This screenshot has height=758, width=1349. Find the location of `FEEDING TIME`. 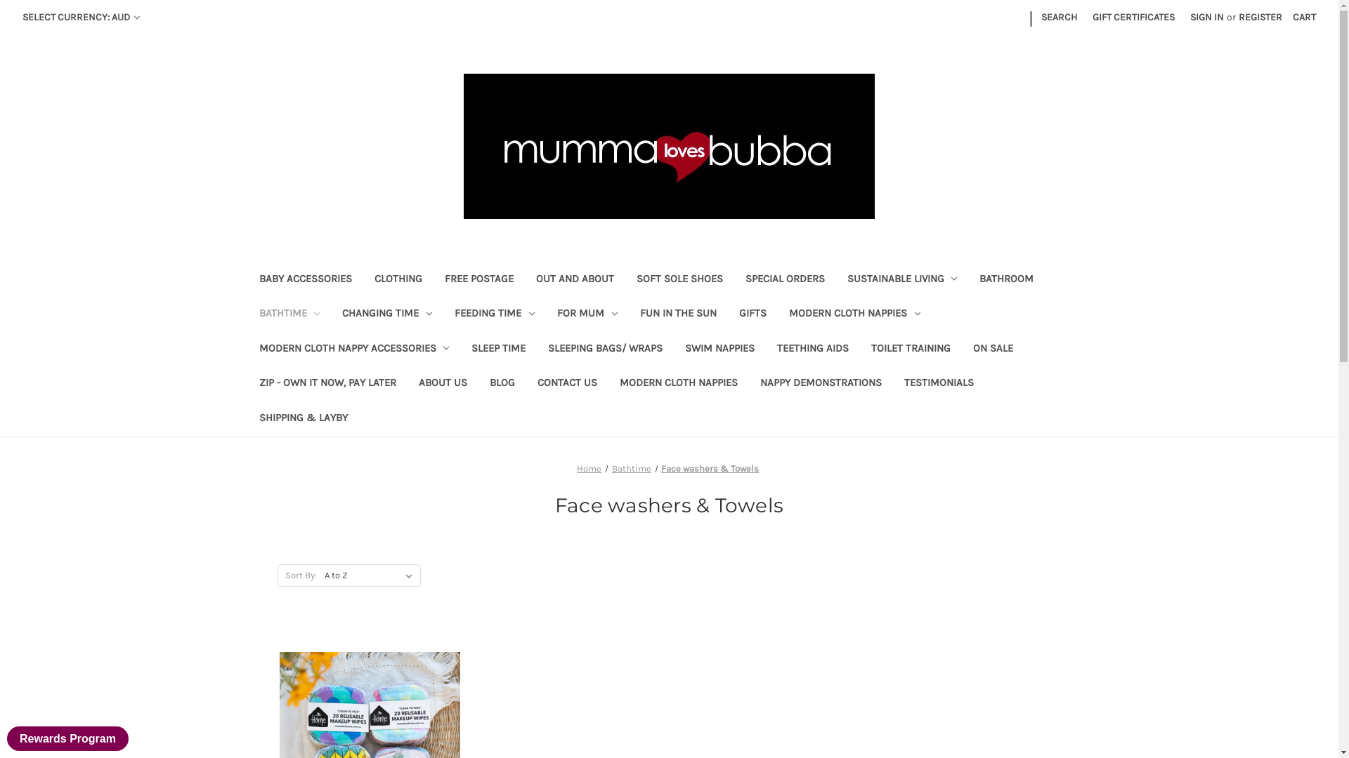

FEEDING TIME is located at coordinates (495, 314).